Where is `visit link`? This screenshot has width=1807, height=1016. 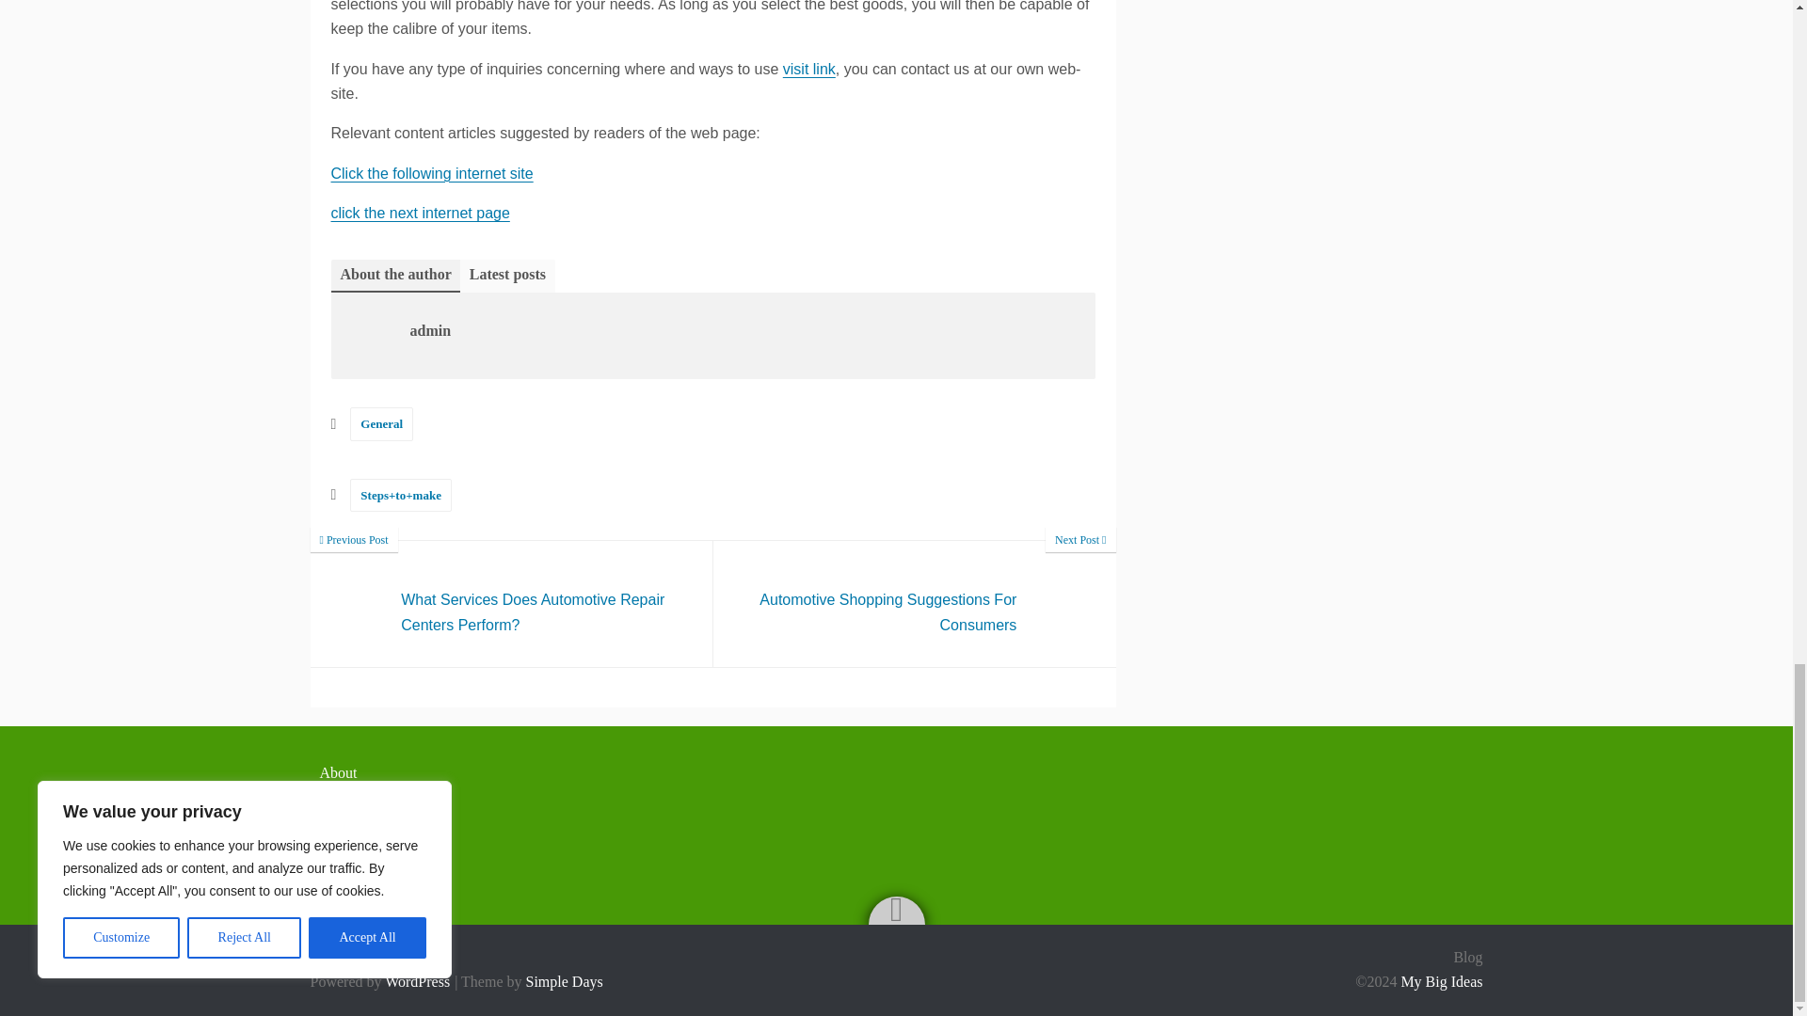 visit link is located at coordinates (808, 68).